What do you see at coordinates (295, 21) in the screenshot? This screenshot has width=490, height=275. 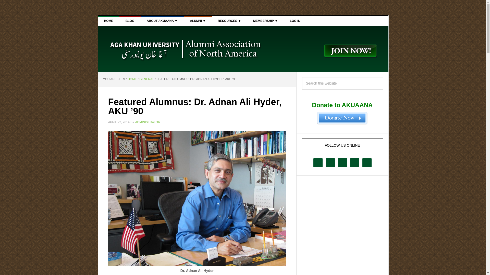 I see `LOG IN` at bounding box center [295, 21].